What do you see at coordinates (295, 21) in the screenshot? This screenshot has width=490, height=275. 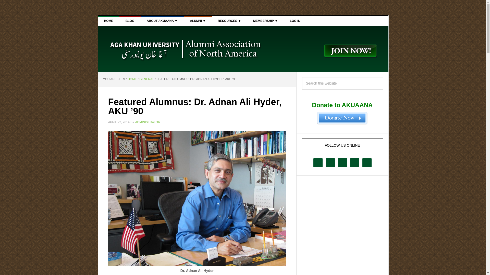 I see `LOG IN` at bounding box center [295, 21].